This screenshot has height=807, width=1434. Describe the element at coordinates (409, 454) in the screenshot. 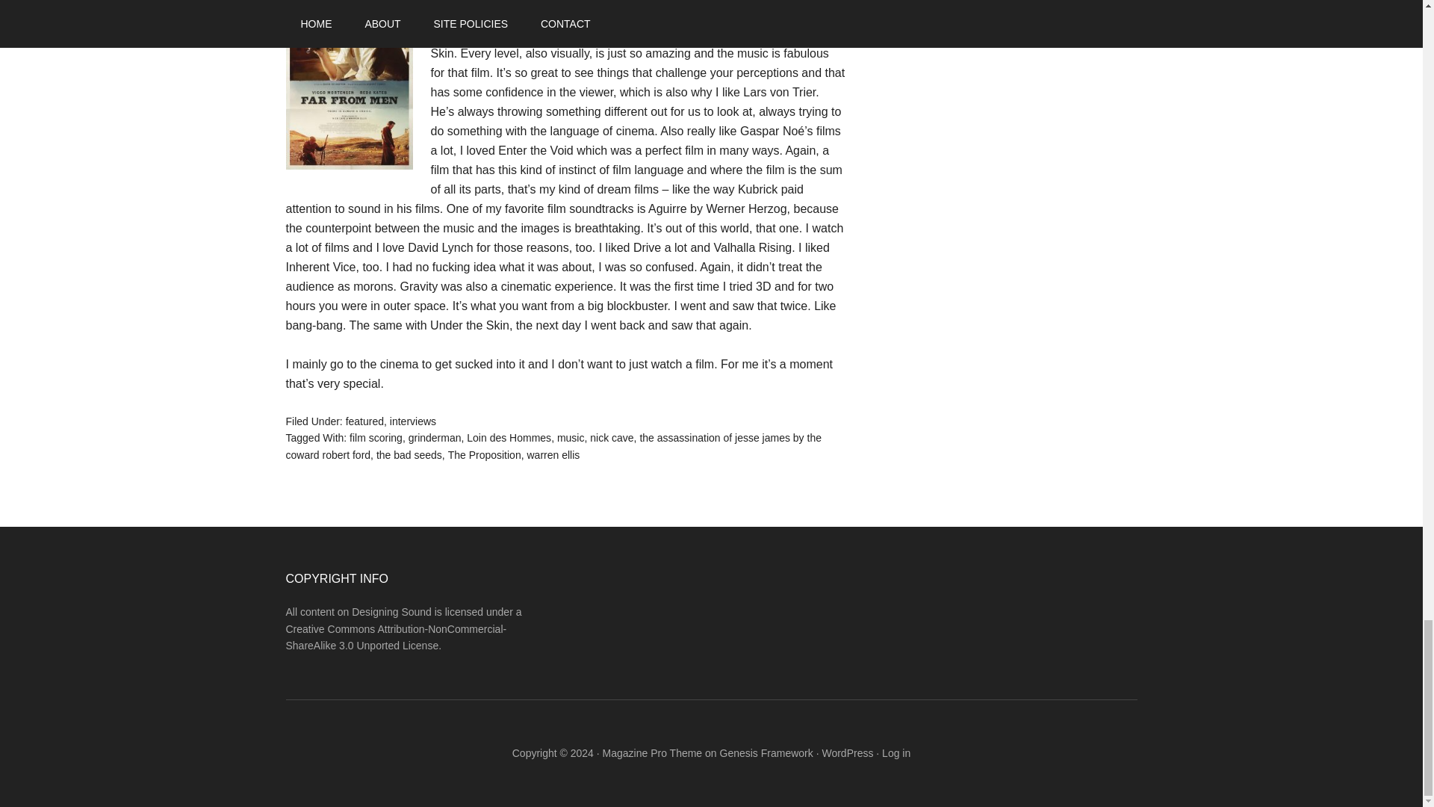

I see `the bad seeds` at that location.